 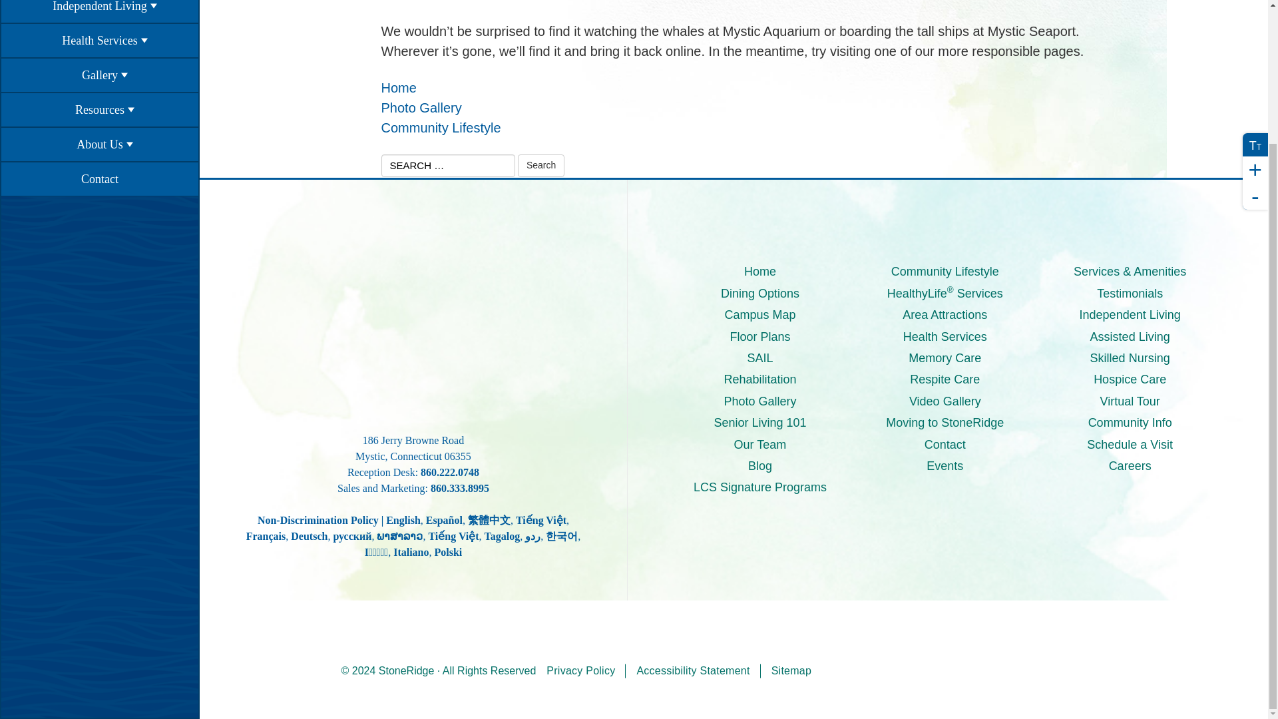 What do you see at coordinates (99, 11) in the screenshot?
I see `Independent Living` at bounding box center [99, 11].